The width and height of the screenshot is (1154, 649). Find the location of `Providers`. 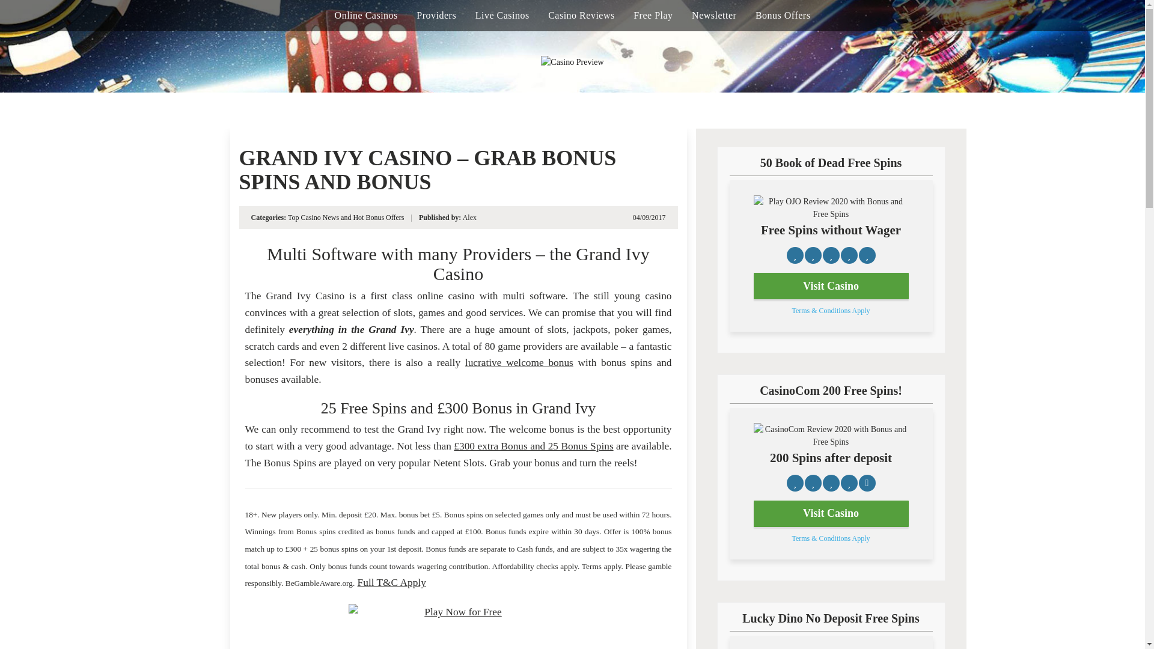

Providers is located at coordinates (436, 16).